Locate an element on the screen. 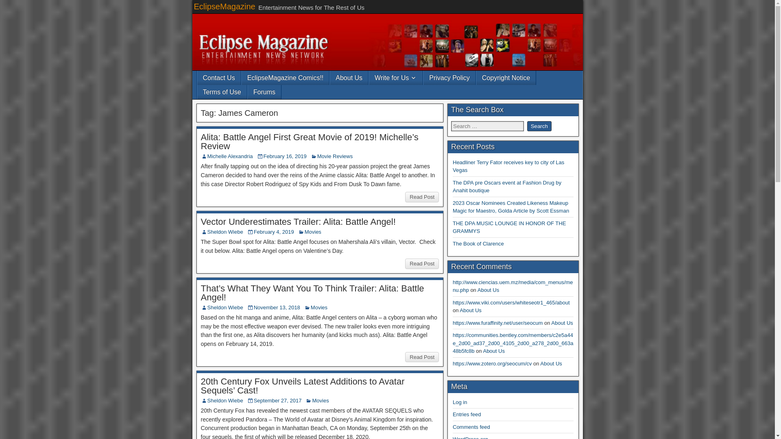 The image size is (781, 439). Terms of Use is located at coordinates (221, 92).